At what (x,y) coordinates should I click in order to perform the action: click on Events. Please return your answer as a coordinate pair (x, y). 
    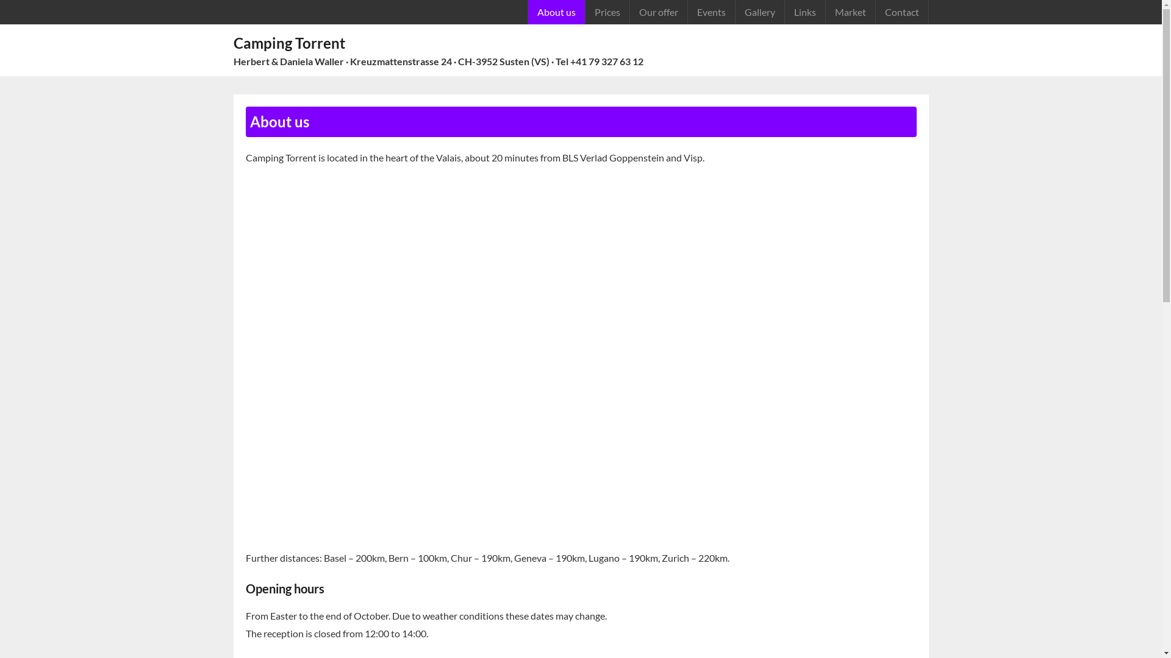
    Looking at the image, I should click on (711, 12).